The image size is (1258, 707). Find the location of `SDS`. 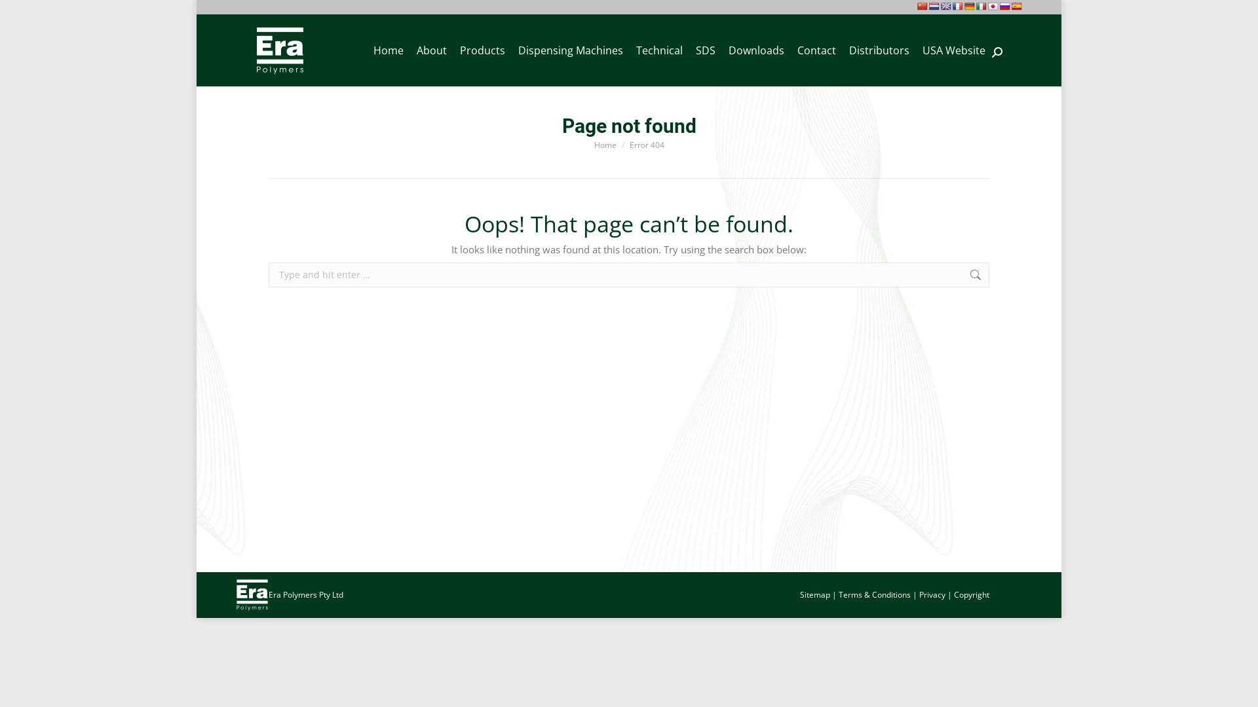

SDS is located at coordinates (706, 50).